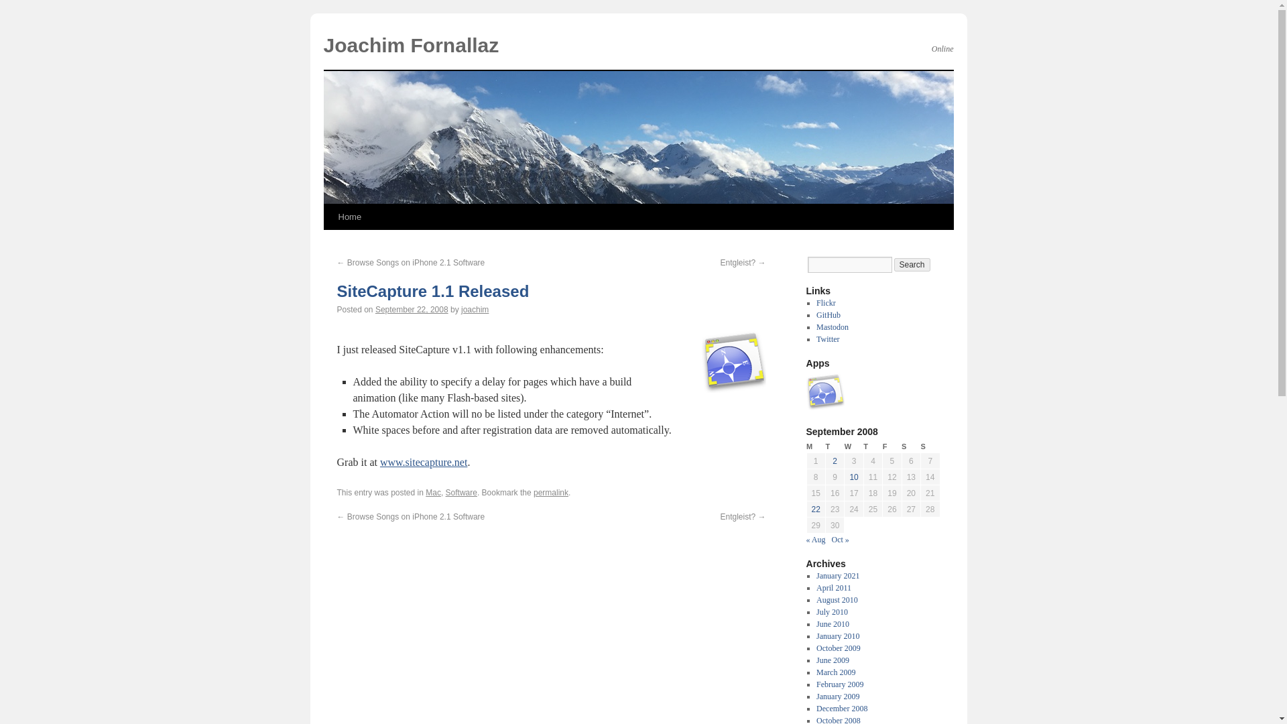 This screenshot has width=1287, height=724. What do you see at coordinates (433, 492) in the screenshot?
I see `Mac` at bounding box center [433, 492].